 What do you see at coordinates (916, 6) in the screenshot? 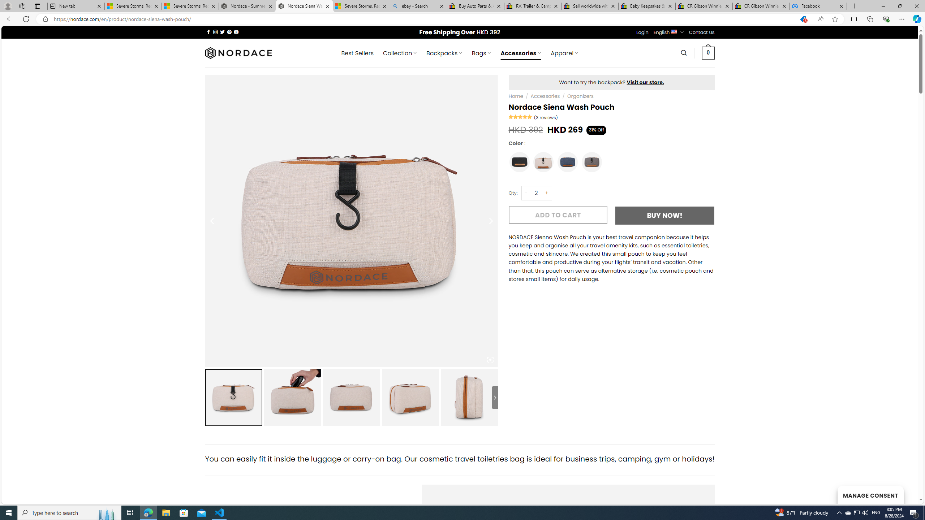
I see `Close` at bounding box center [916, 6].